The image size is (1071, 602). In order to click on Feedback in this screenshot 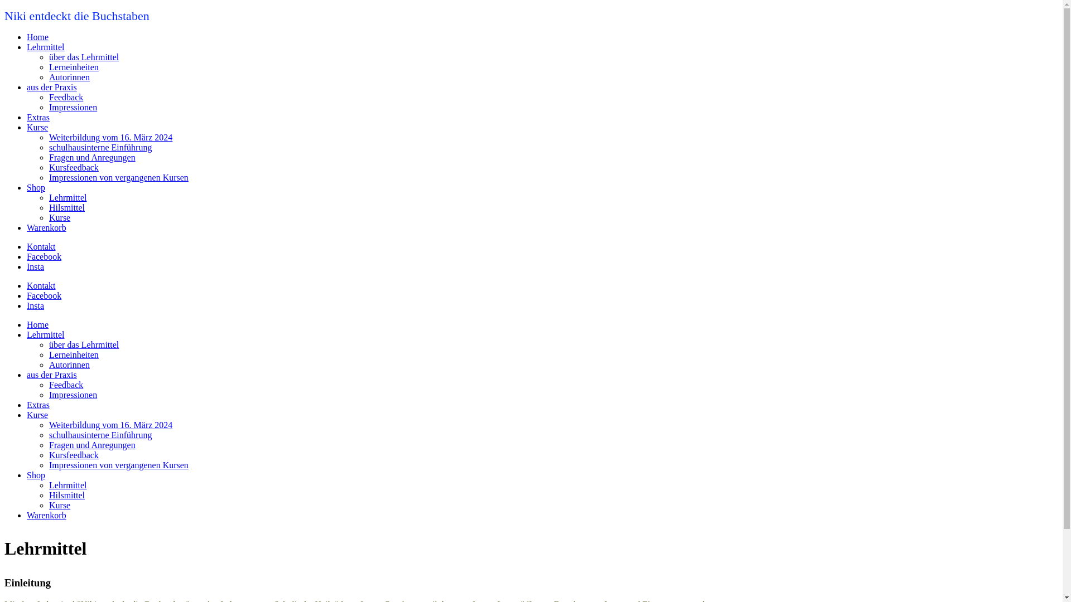, I will do `click(66, 385)`.